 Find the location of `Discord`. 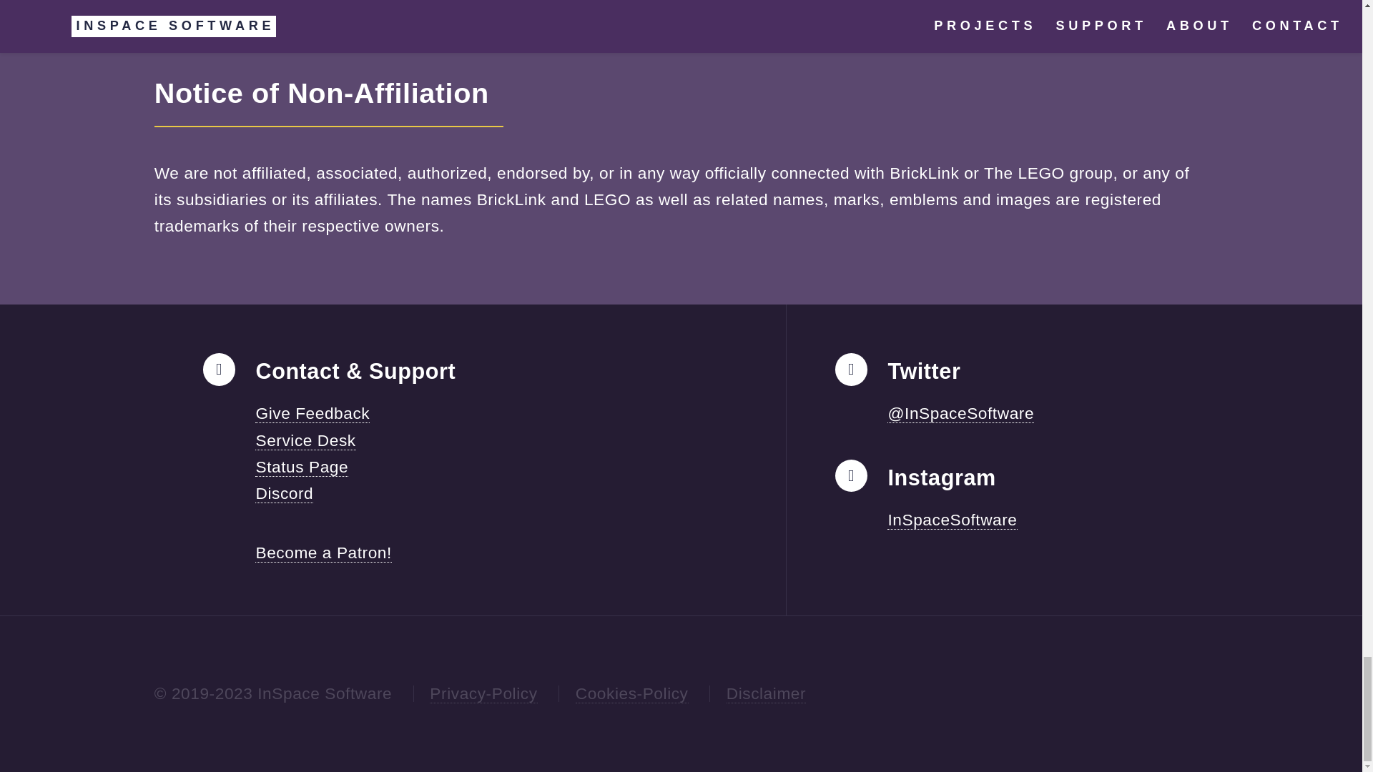

Discord is located at coordinates (284, 493).